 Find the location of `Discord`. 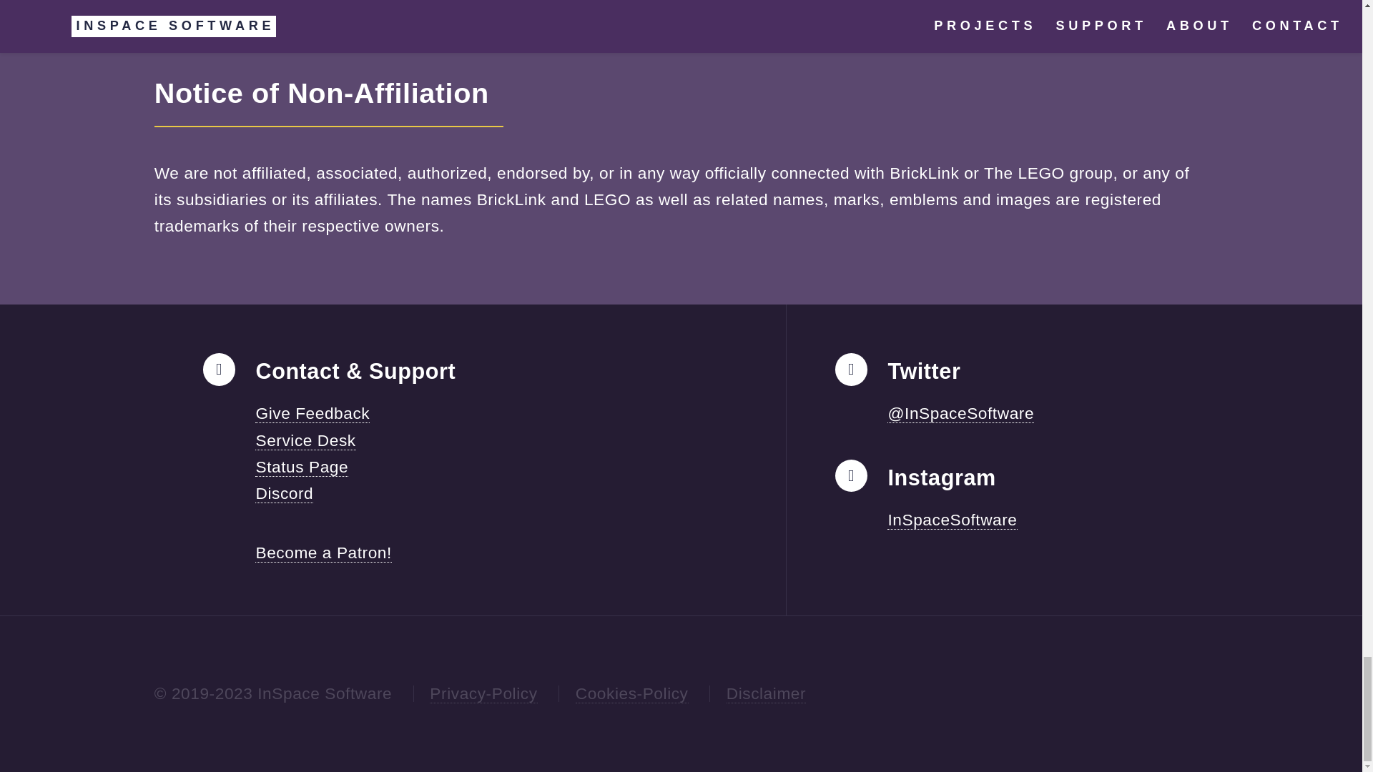

Discord is located at coordinates (284, 493).